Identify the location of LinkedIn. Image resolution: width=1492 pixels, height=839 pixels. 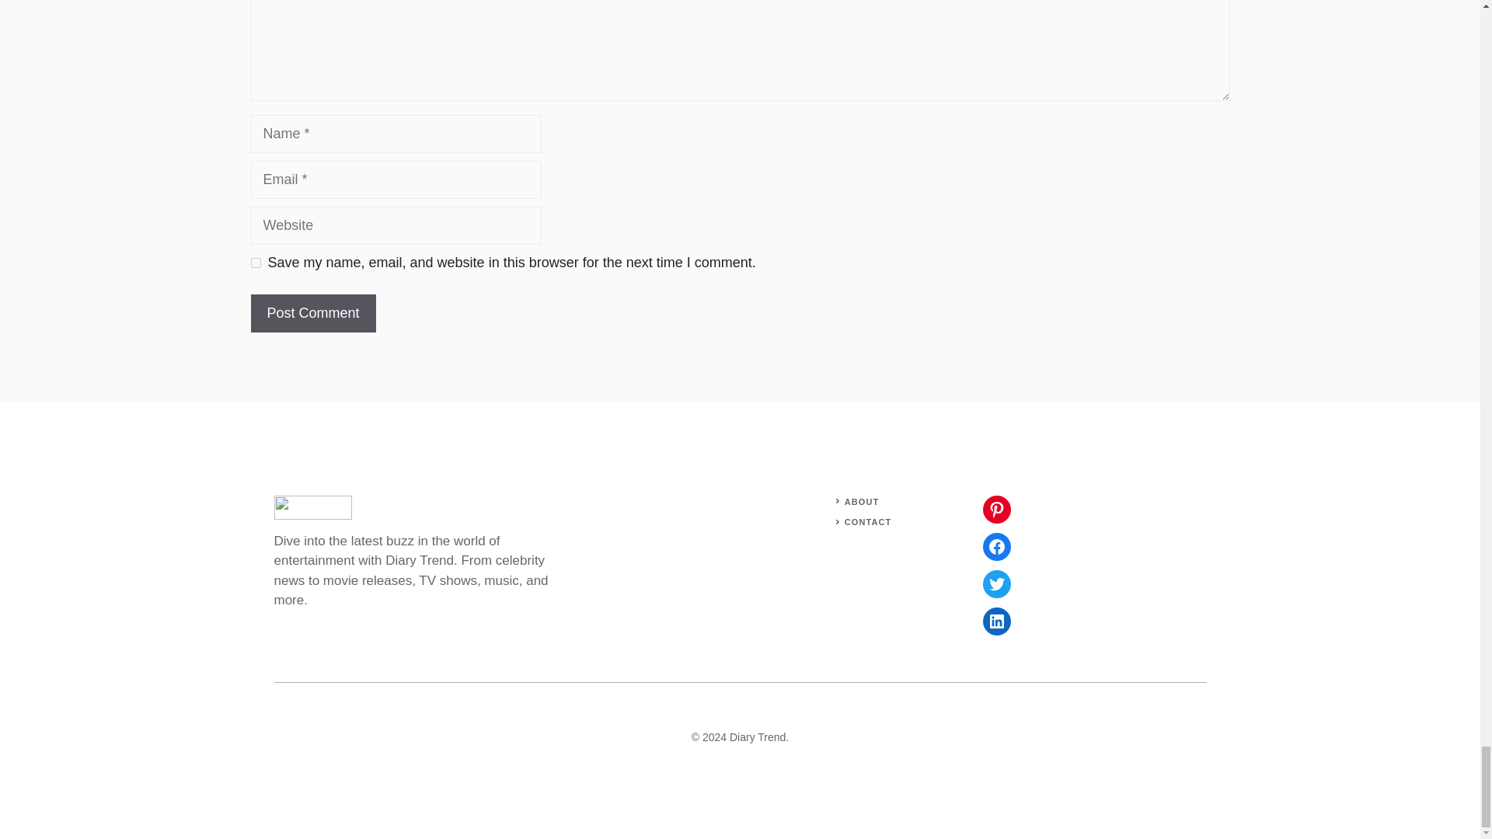
(995, 621).